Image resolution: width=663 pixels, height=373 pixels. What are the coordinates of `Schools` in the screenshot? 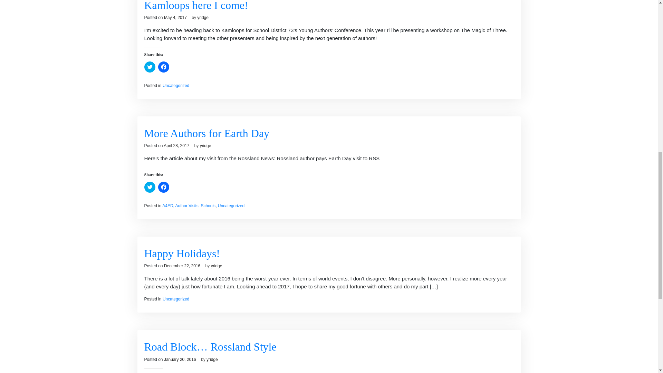 It's located at (208, 205).